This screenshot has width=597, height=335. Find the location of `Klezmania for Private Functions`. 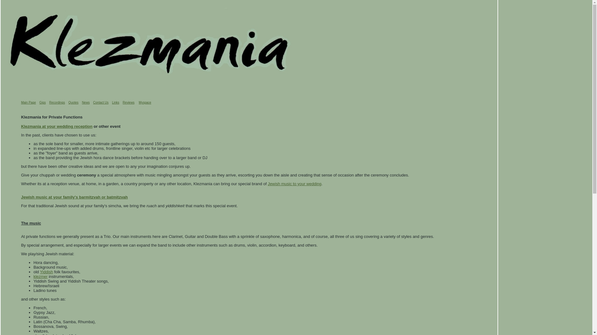

Klezmania for Private Functions is located at coordinates (52, 117).